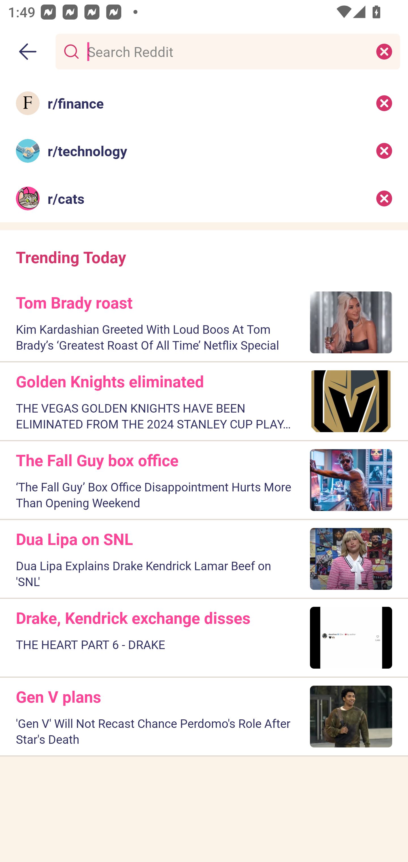  What do you see at coordinates (384, 151) in the screenshot?
I see `Remove` at bounding box center [384, 151].